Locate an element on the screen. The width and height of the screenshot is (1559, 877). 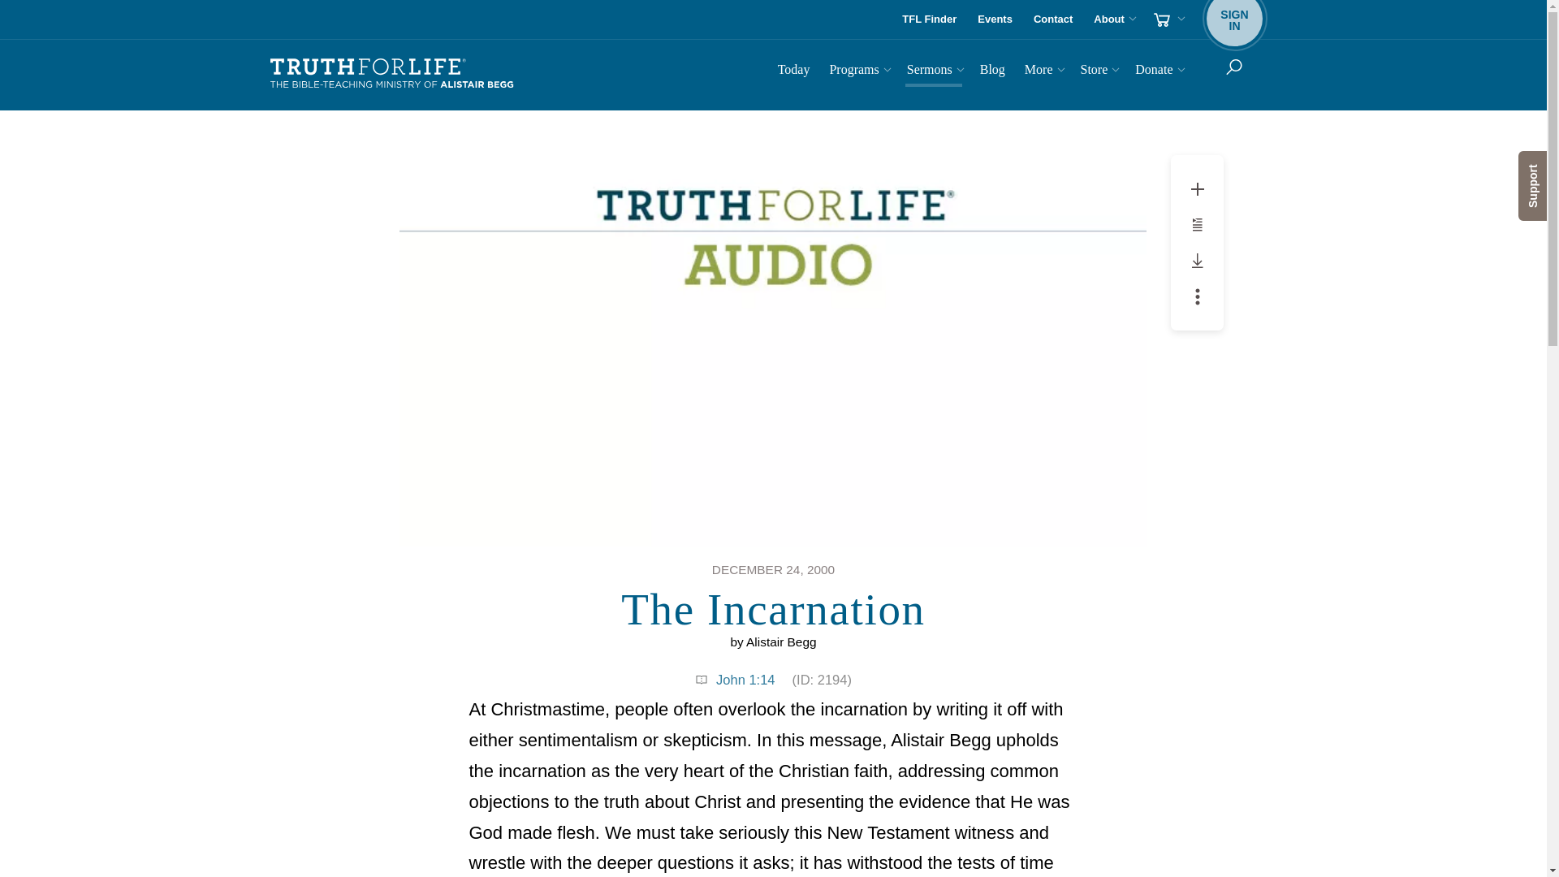
Events is located at coordinates (1198, 261).